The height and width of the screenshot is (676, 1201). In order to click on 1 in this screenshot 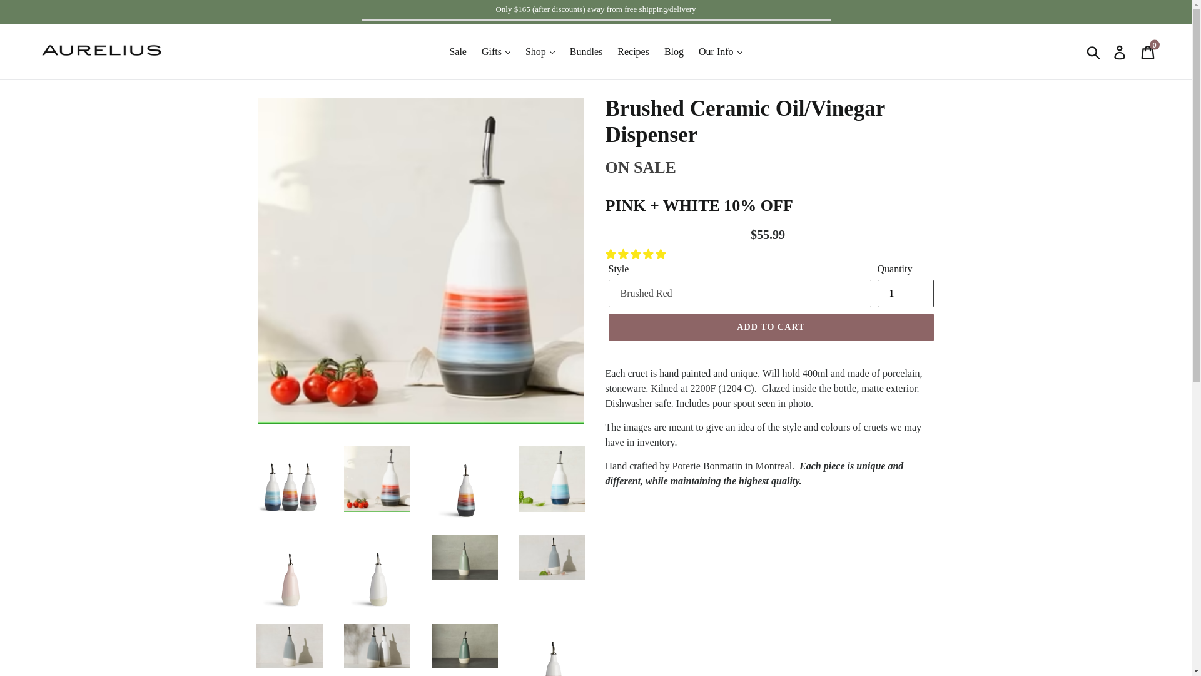, I will do `click(1120, 51)`.